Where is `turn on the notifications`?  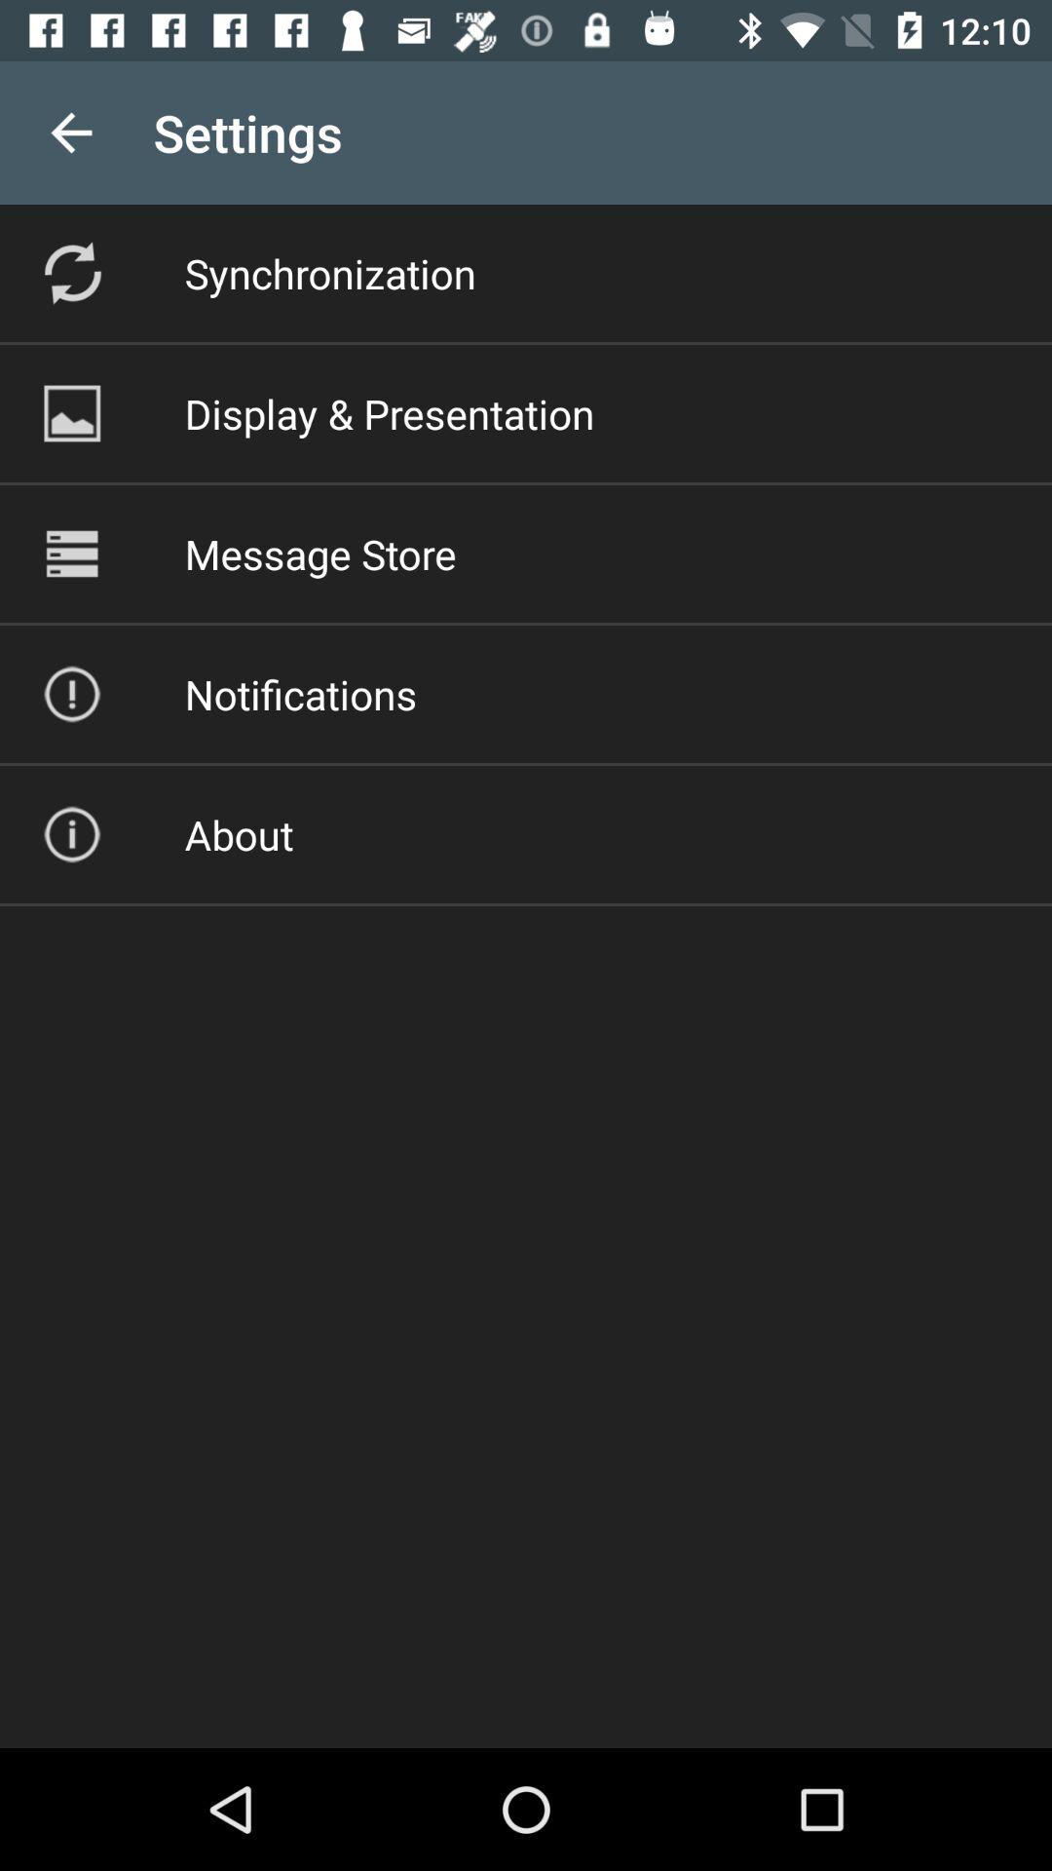
turn on the notifications is located at coordinates (300, 694).